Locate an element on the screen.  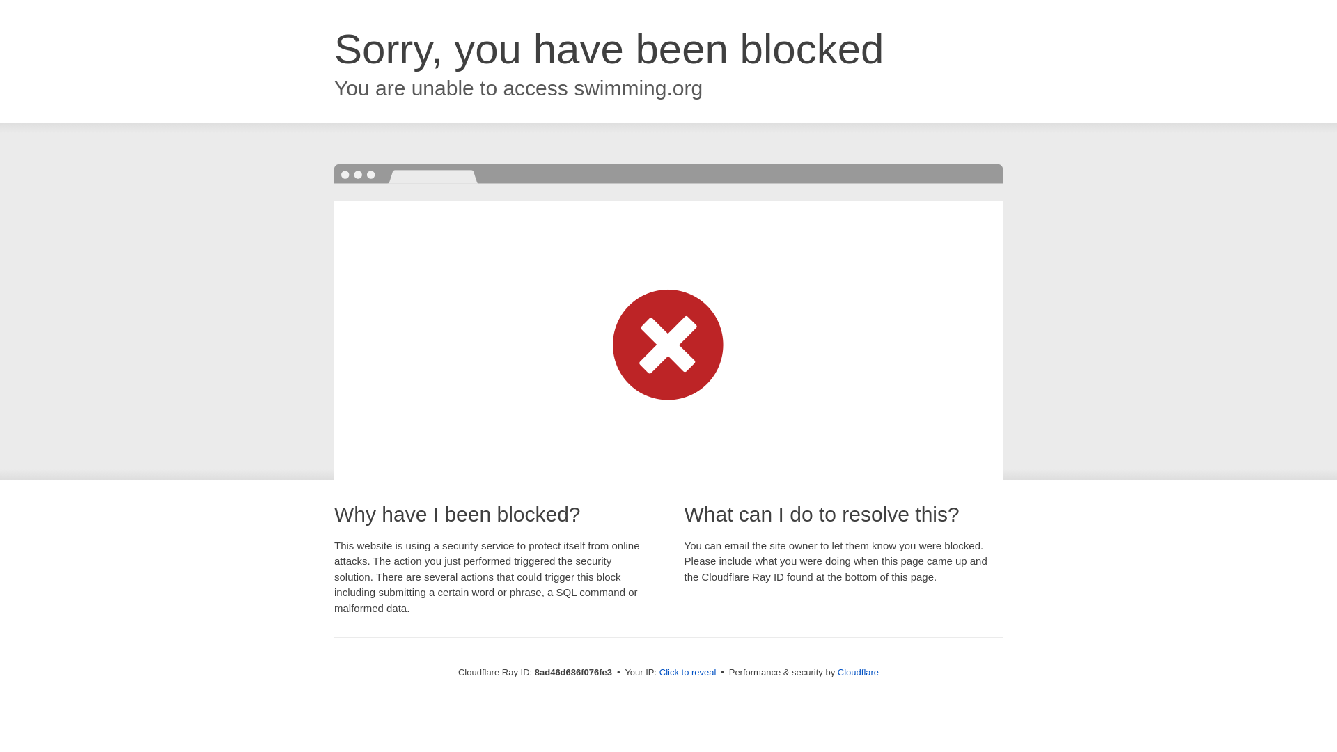
Click to reveal is located at coordinates (688, 673).